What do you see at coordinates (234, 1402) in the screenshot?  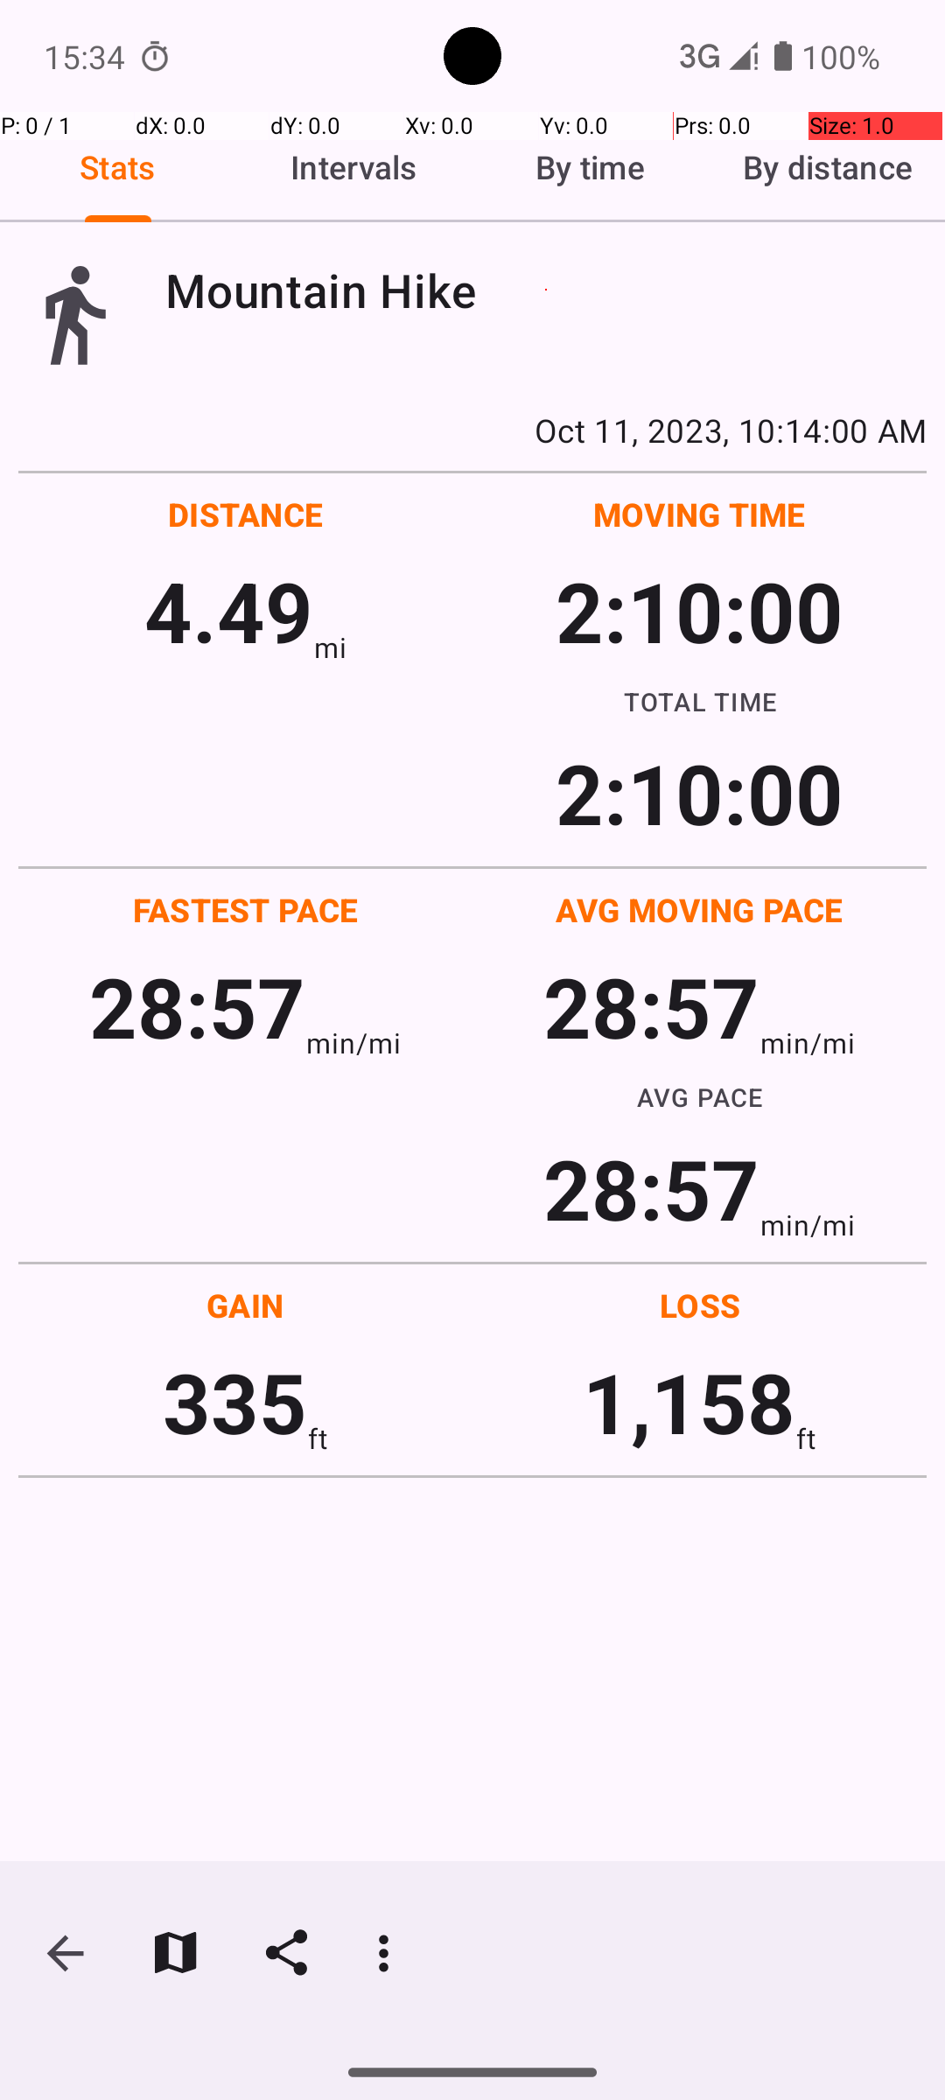 I see `335` at bounding box center [234, 1402].